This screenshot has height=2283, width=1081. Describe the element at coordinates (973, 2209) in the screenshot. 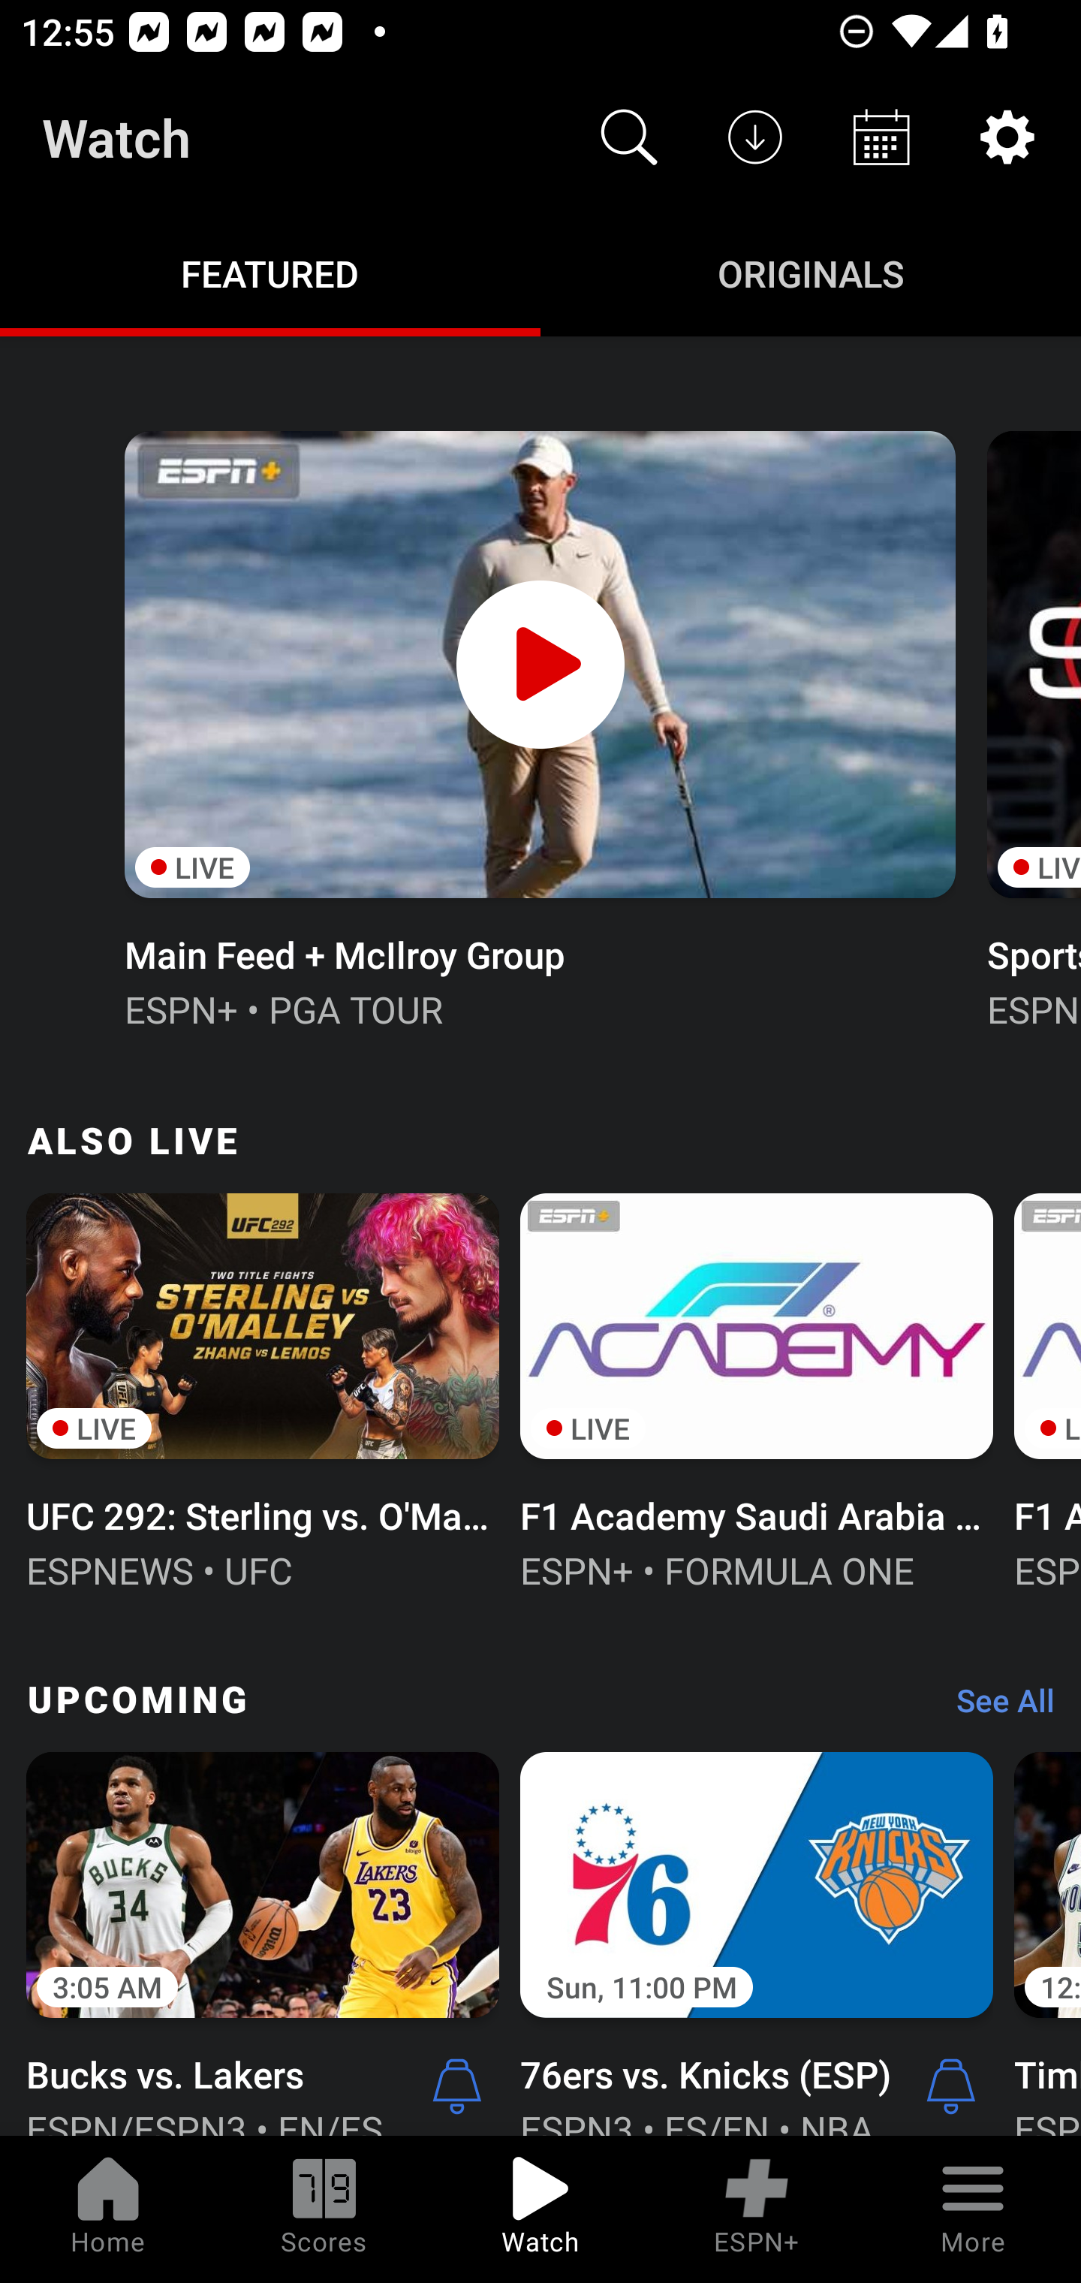

I see `More` at that location.